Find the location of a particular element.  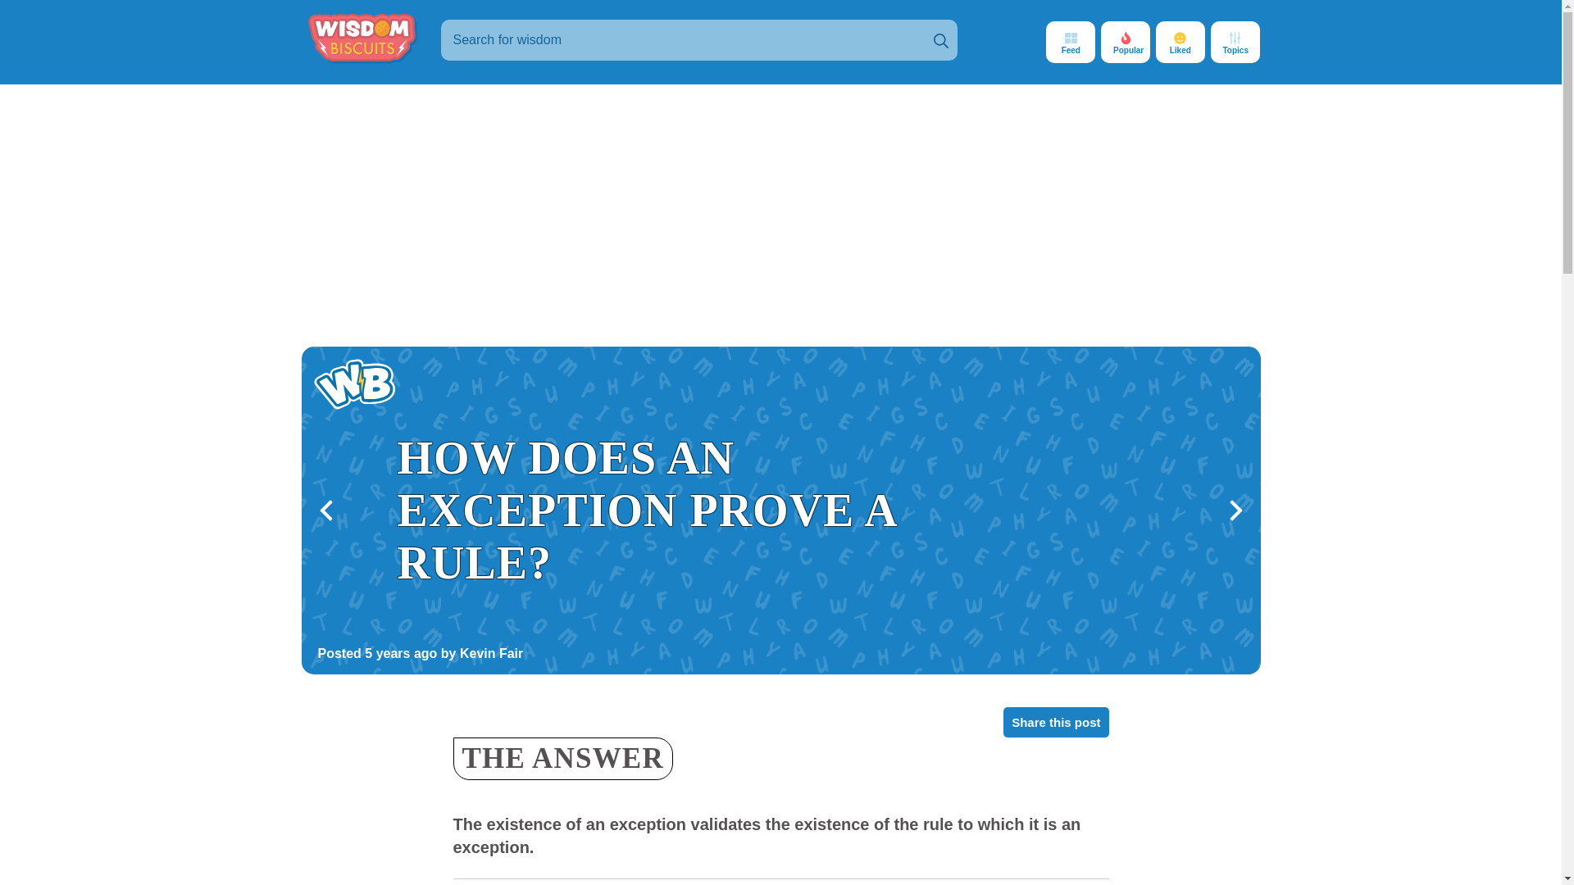

Popular is located at coordinates (1125, 41).